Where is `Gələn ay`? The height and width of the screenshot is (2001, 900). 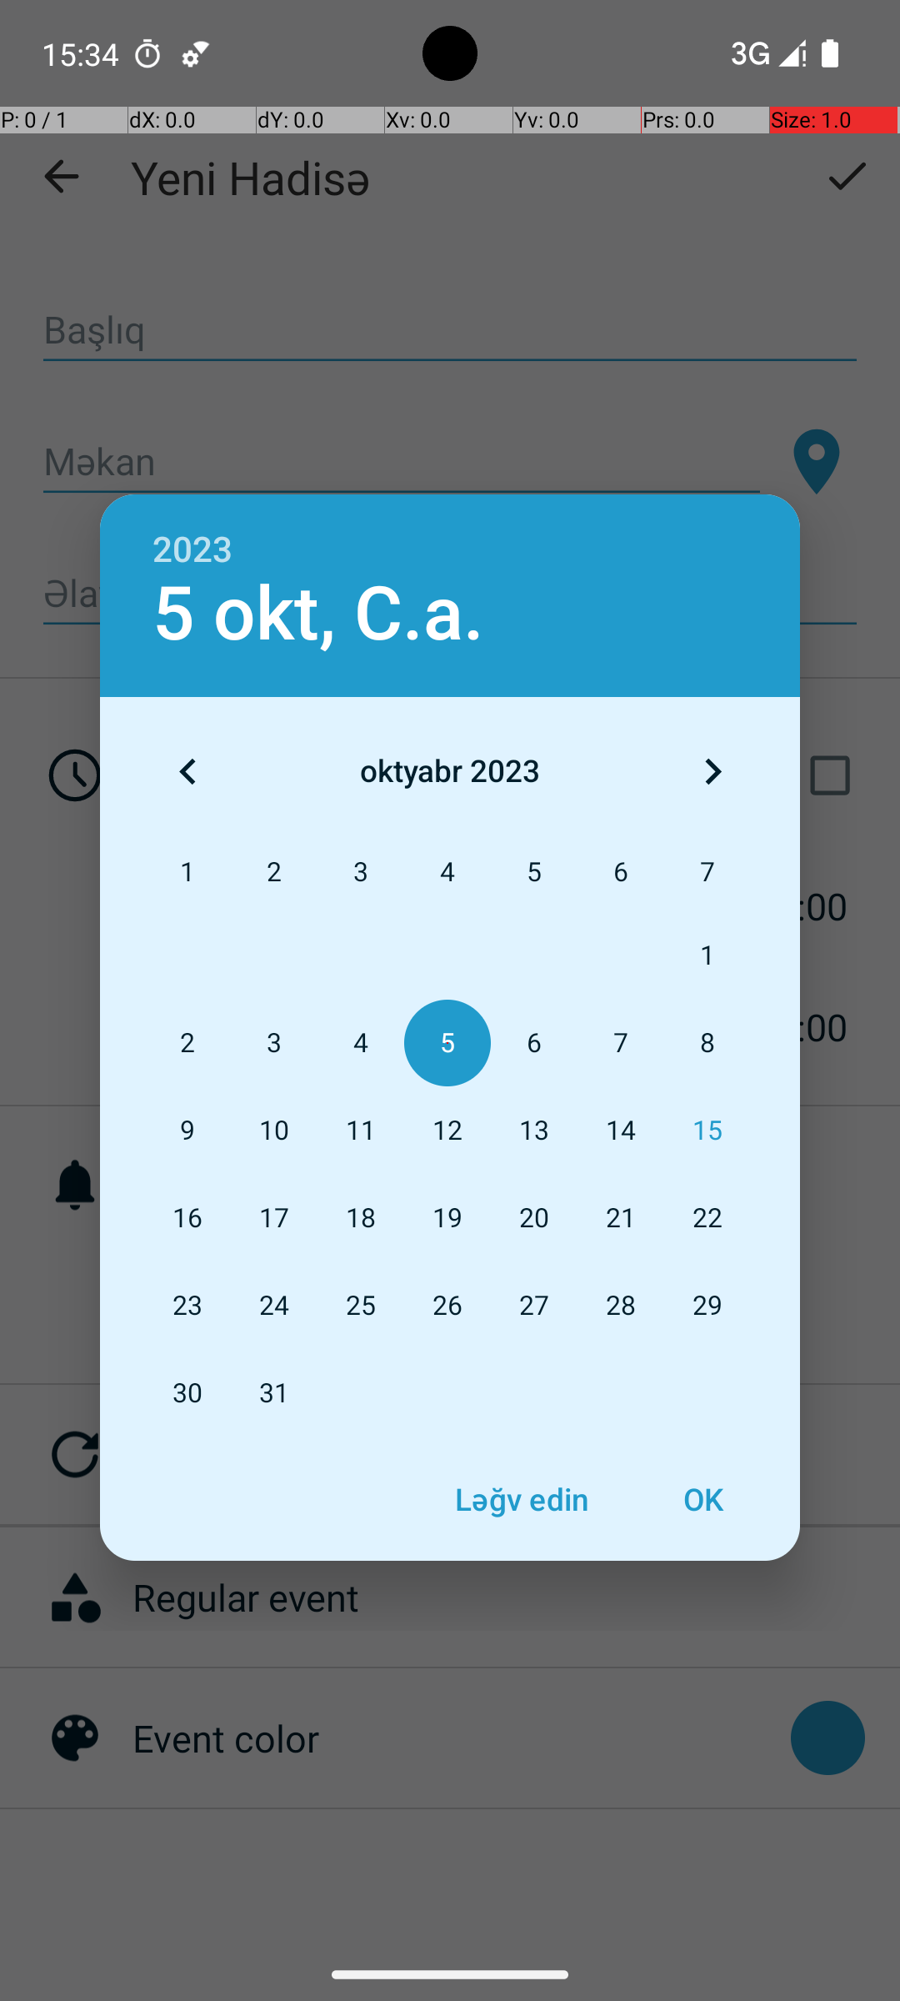
Gələn ay is located at coordinates (712, 771).